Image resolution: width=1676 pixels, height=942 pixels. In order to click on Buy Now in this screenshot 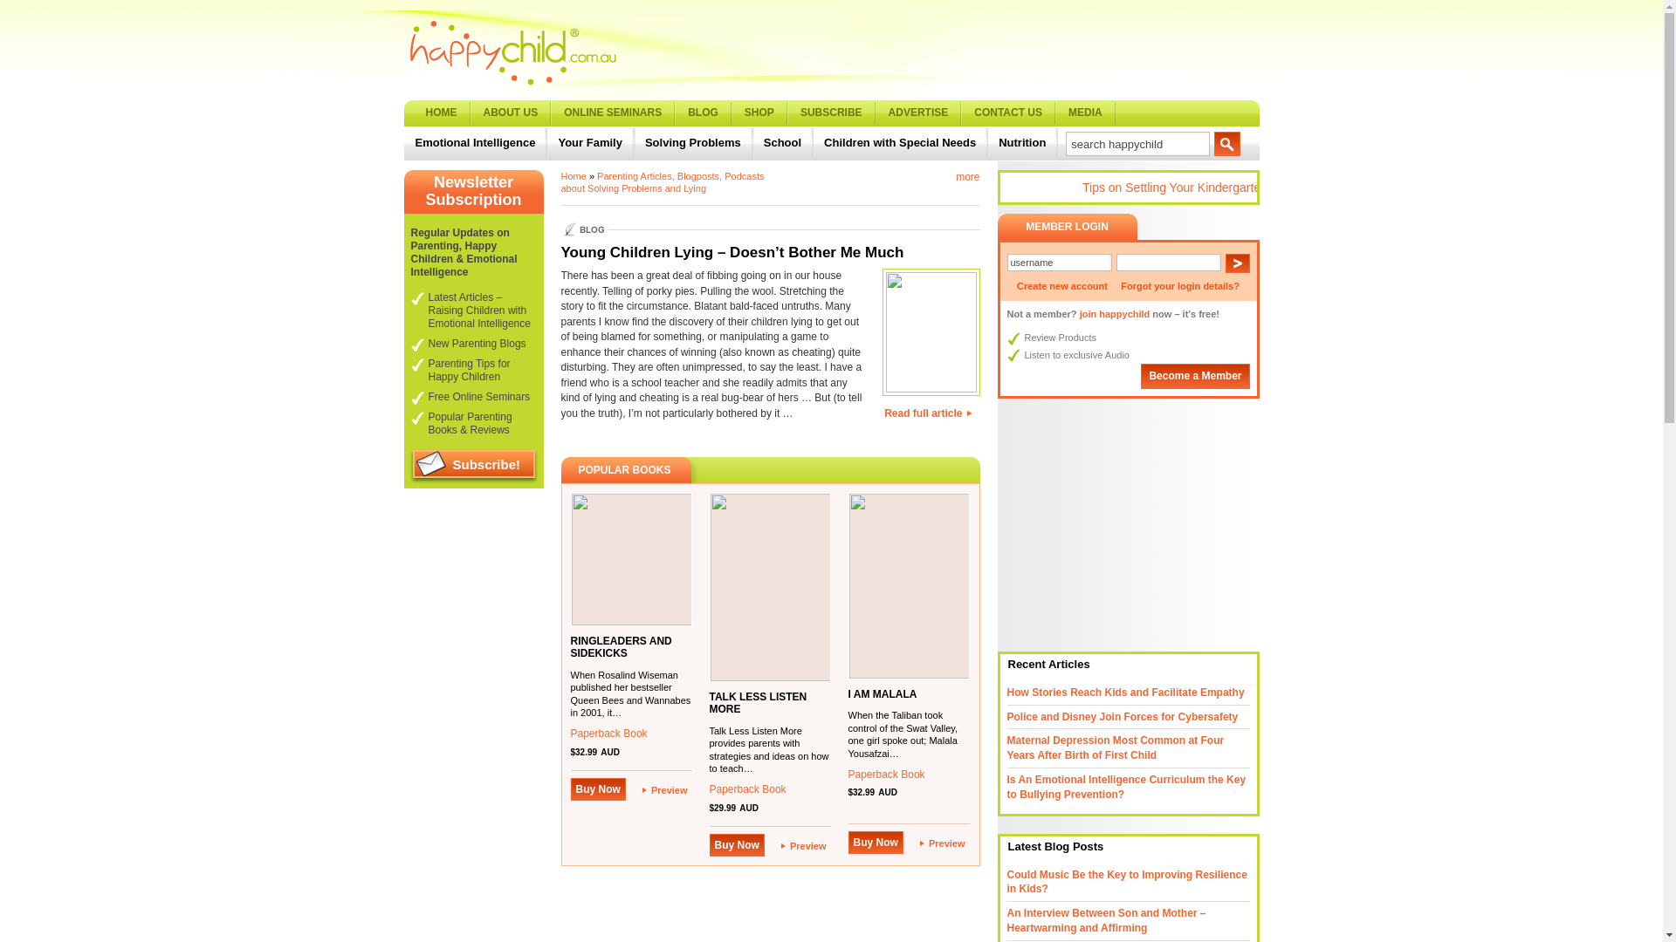, I will do `click(599, 789)`.